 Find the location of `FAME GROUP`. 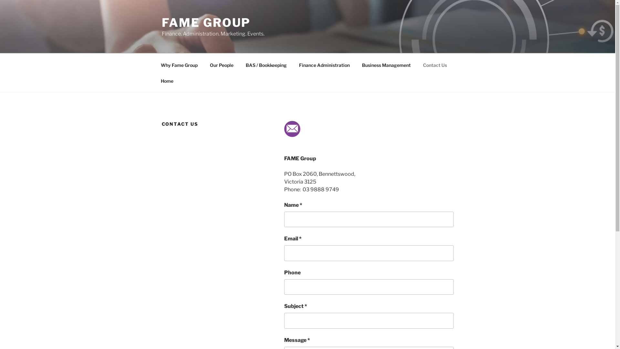

FAME GROUP is located at coordinates (206, 23).